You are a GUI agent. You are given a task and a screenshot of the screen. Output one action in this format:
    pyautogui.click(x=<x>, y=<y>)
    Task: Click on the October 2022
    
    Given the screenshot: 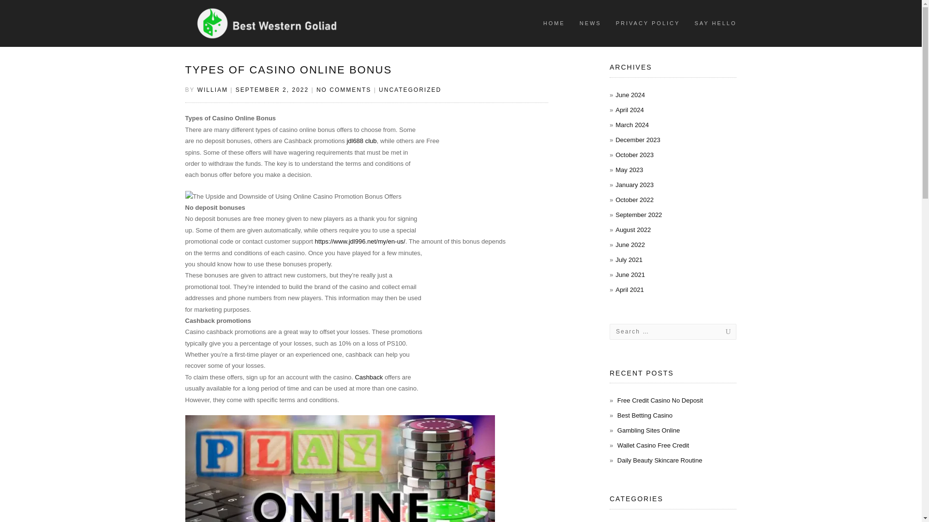 What is the action you would take?
    pyautogui.click(x=634, y=200)
    